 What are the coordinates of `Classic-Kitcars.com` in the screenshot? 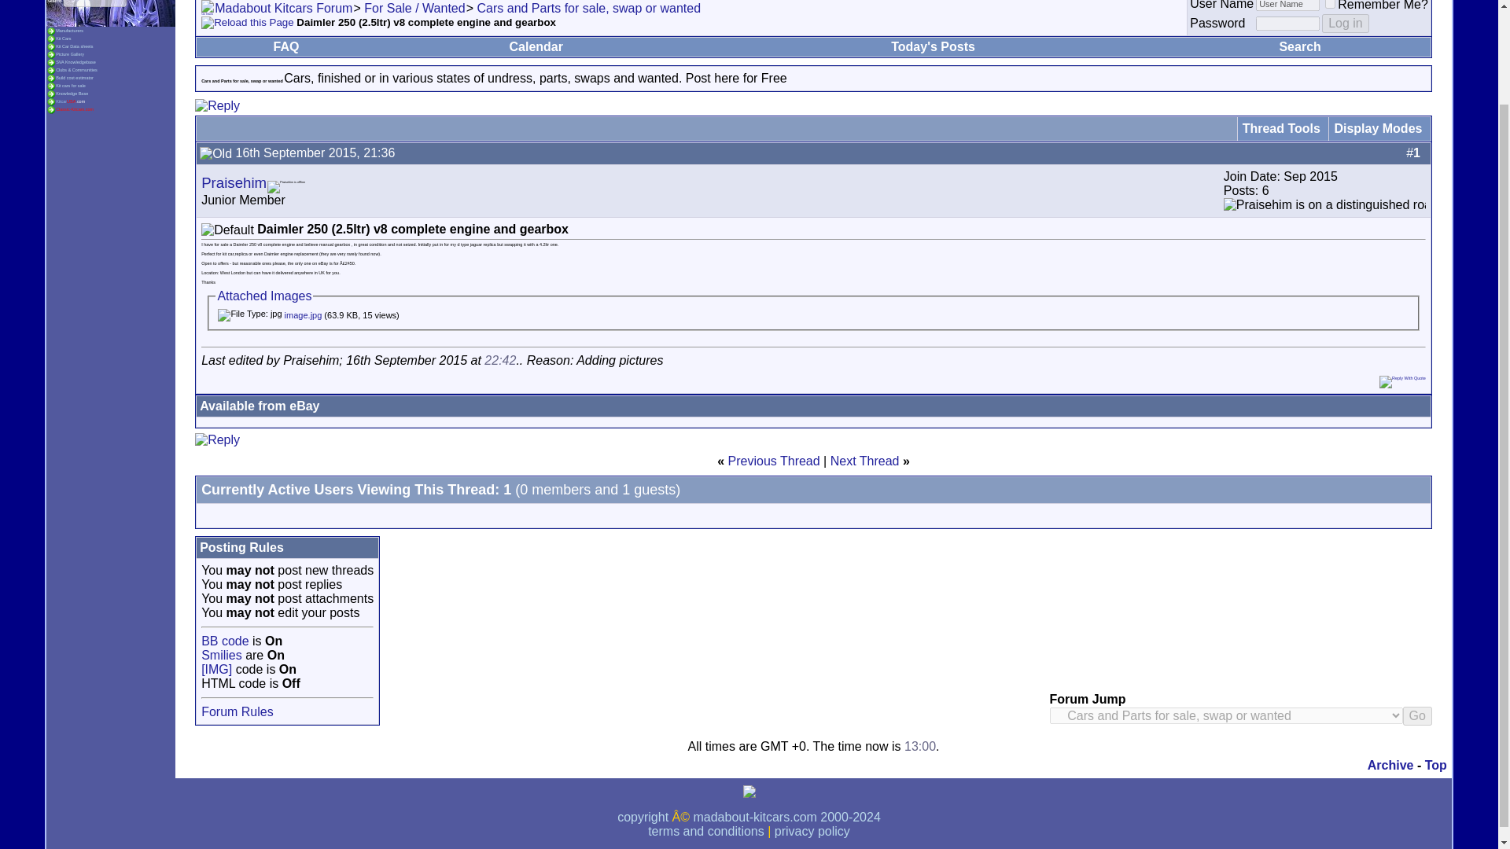 It's located at (75, 108).